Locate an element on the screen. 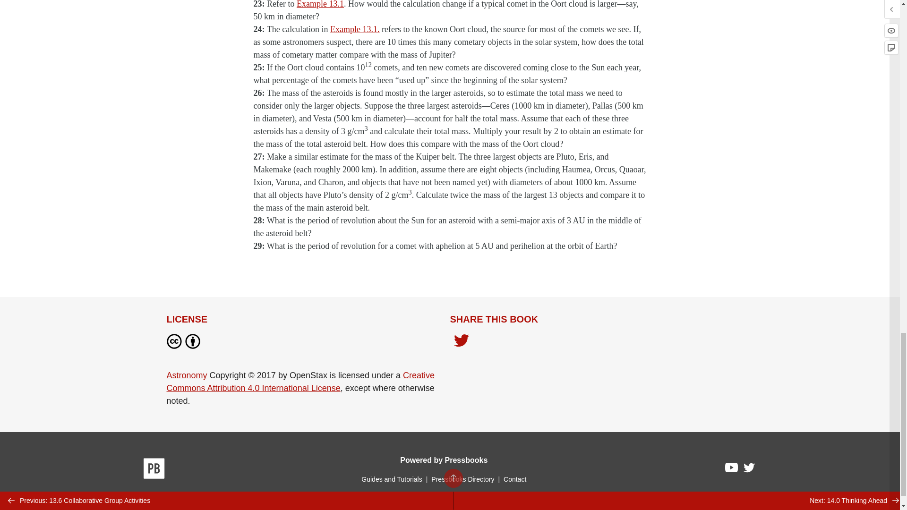 This screenshot has width=907, height=510. Creative Commons Attribution 4.0 International License is located at coordinates (300, 382).